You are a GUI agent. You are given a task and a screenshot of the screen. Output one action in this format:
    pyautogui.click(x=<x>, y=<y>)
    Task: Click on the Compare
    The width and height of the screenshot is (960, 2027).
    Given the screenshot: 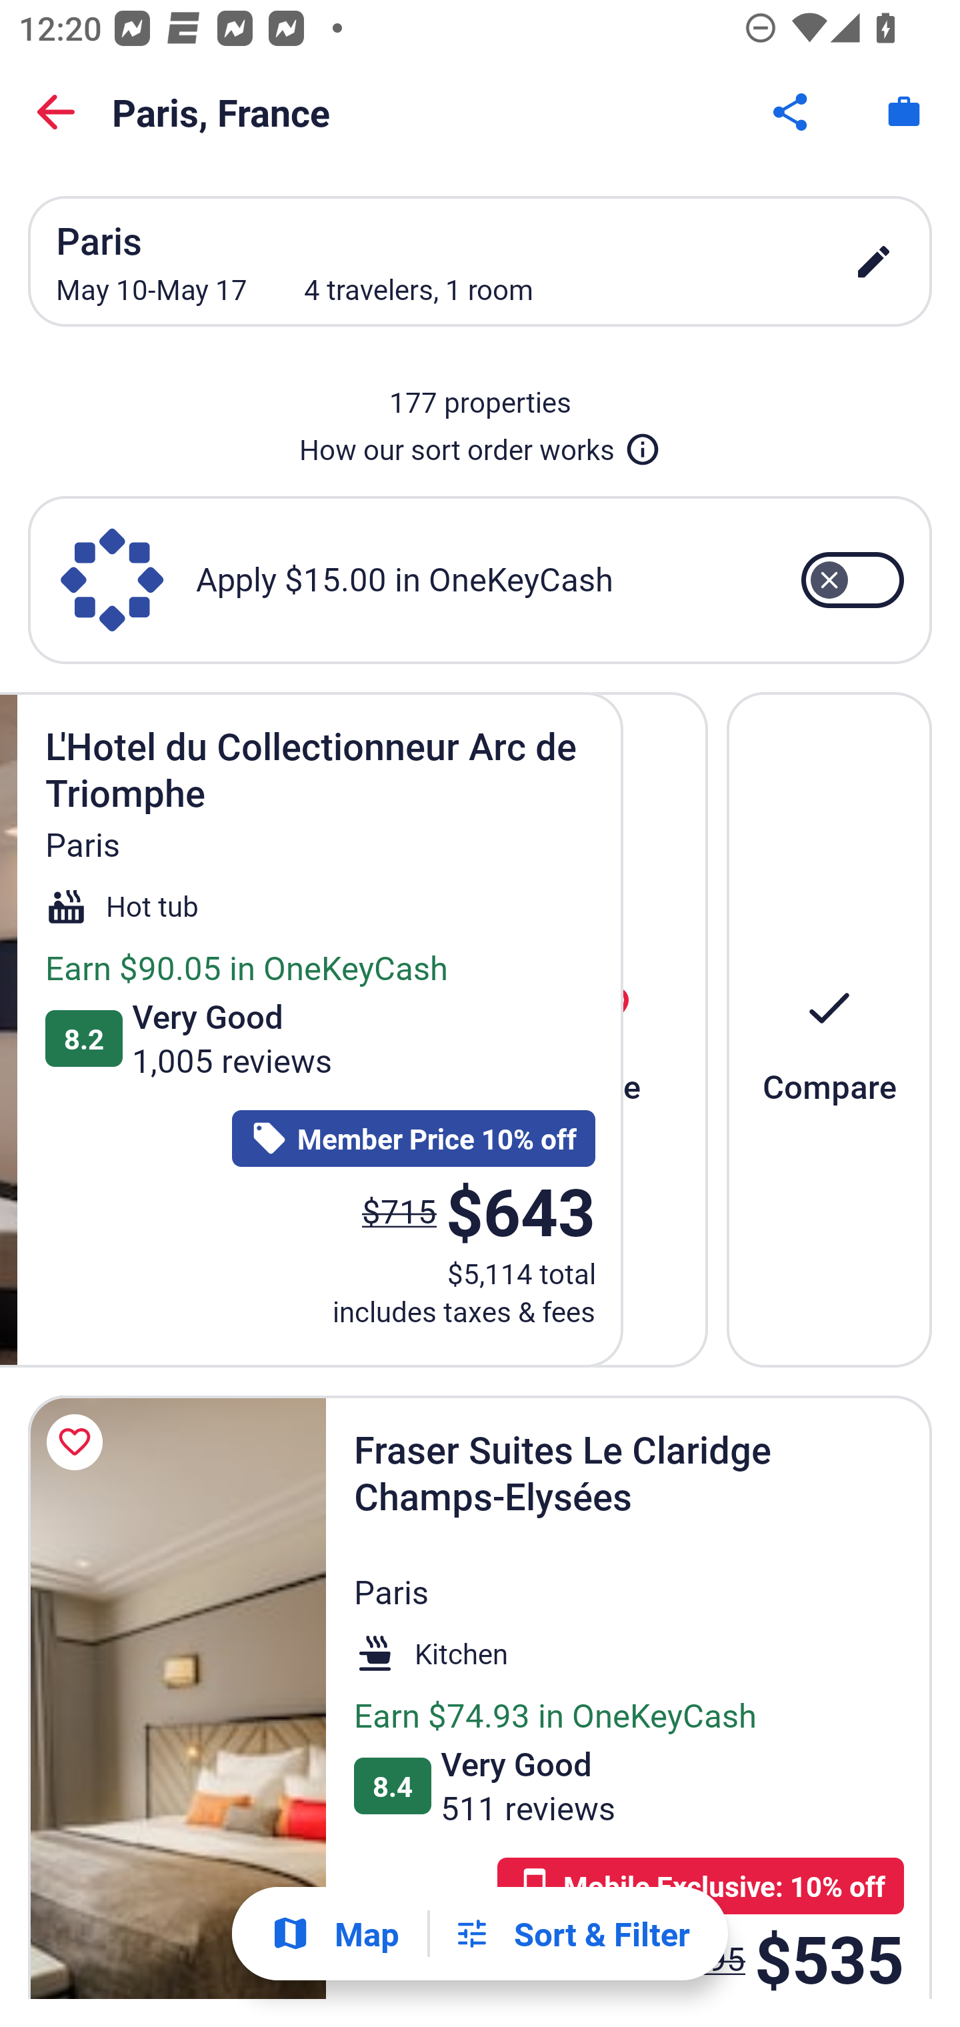 What is the action you would take?
    pyautogui.click(x=829, y=1030)
    